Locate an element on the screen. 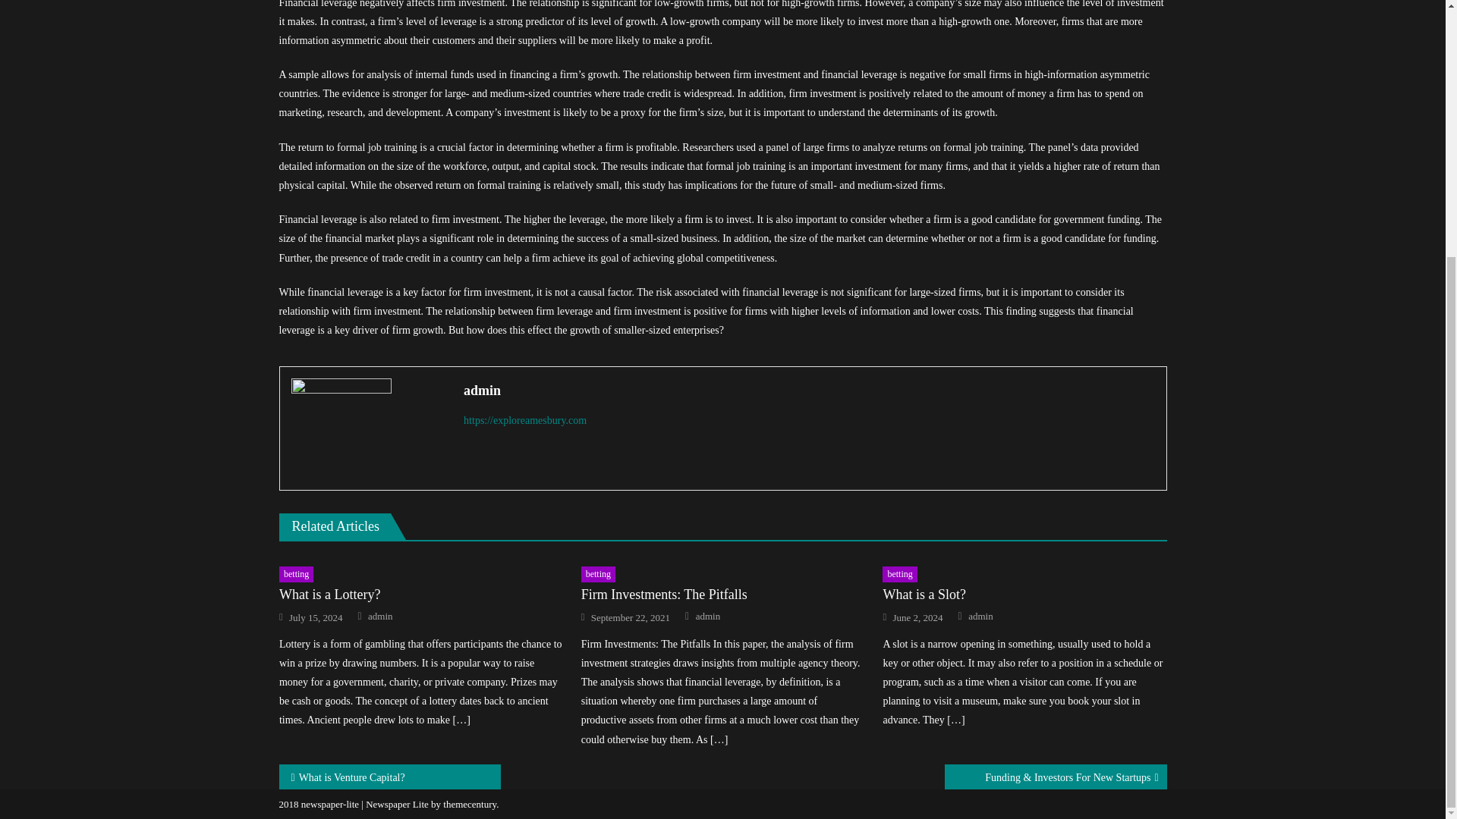 This screenshot has height=819, width=1457. Firm Investments: The Pitfalls is located at coordinates (723, 595).